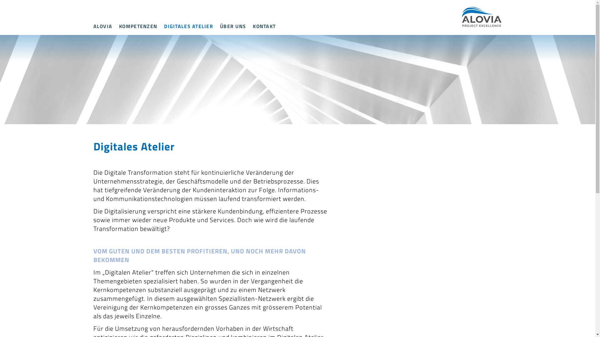 The image size is (600, 337). What do you see at coordinates (264, 26) in the screenshot?
I see `KONTAKT` at bounding box center [264, 26].